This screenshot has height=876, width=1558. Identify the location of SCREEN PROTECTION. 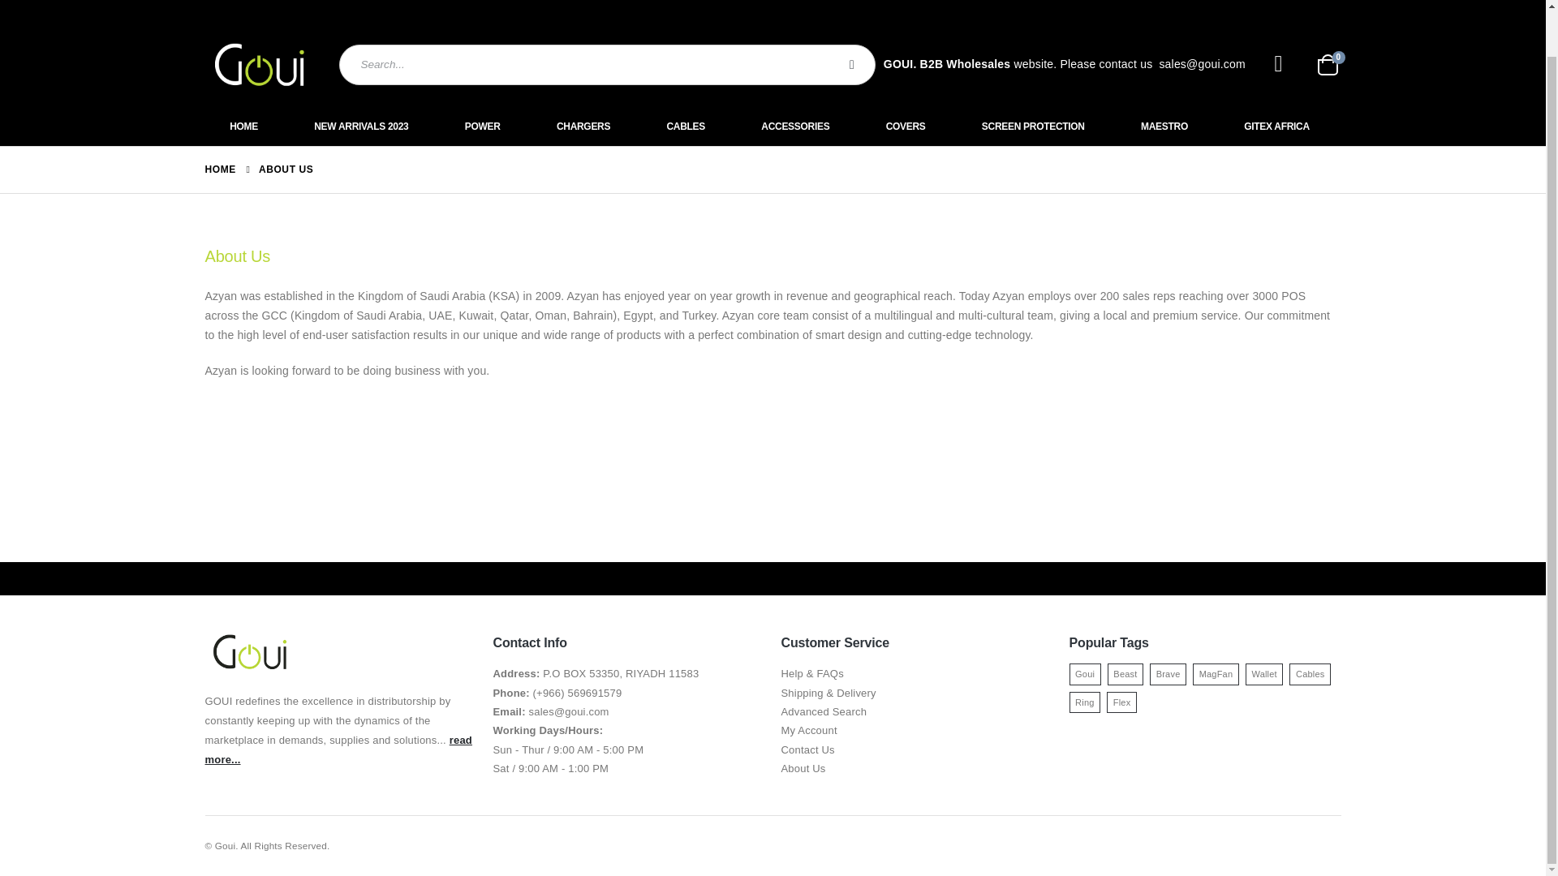
(1037, 127).